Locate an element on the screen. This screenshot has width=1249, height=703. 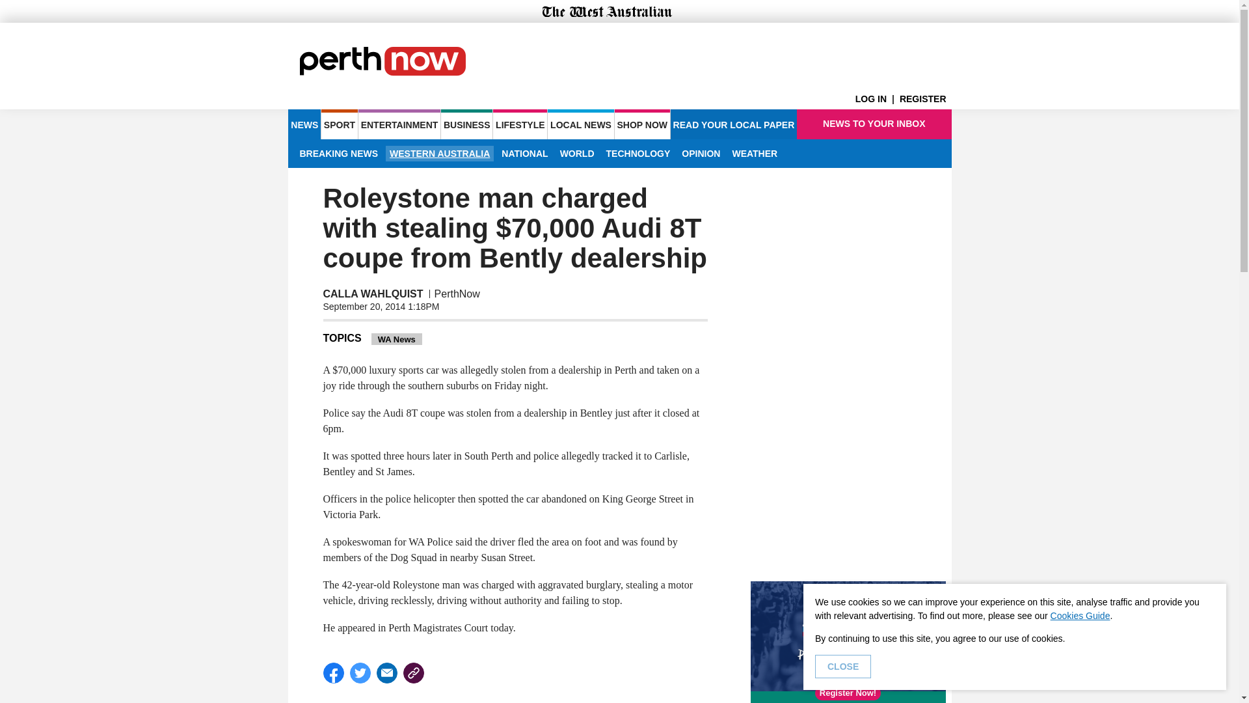
LOG IN is located at coordinates (877, 99).